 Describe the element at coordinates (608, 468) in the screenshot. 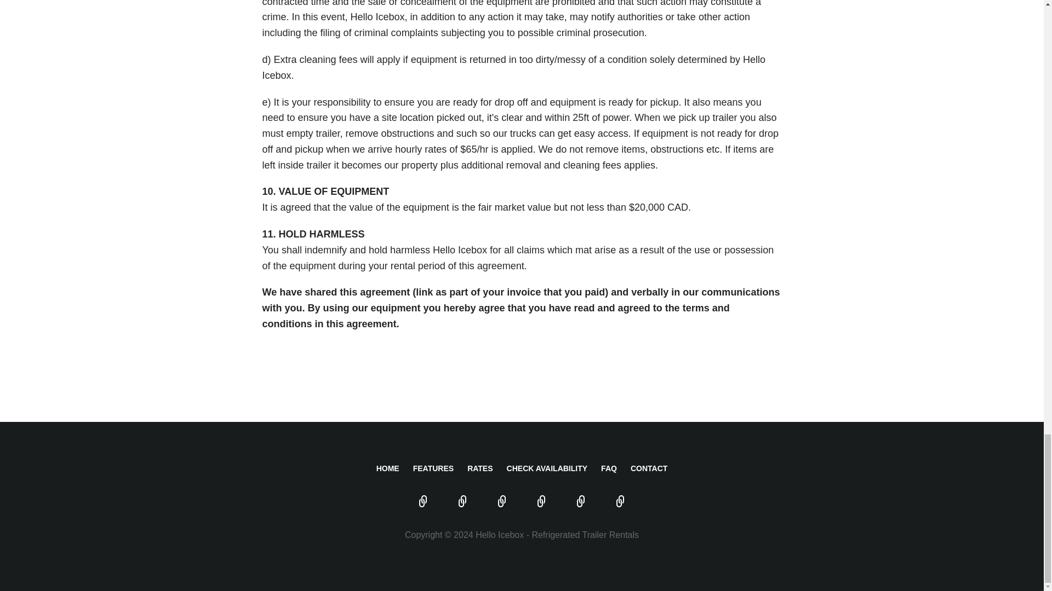

I see `FAQ` at that location.